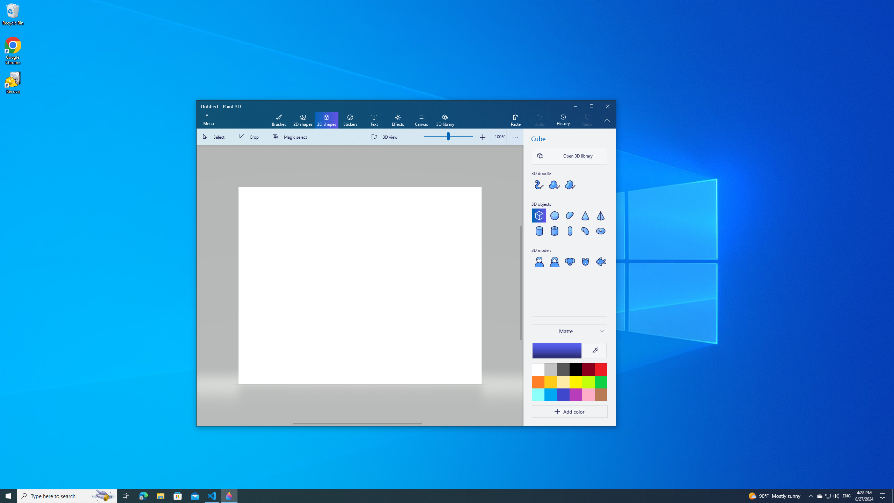 The height and width of the screenshot is (503, 894). Describe the element at coordinates (499, 137) in the screenshot. I see `Zoom slider` at that location.